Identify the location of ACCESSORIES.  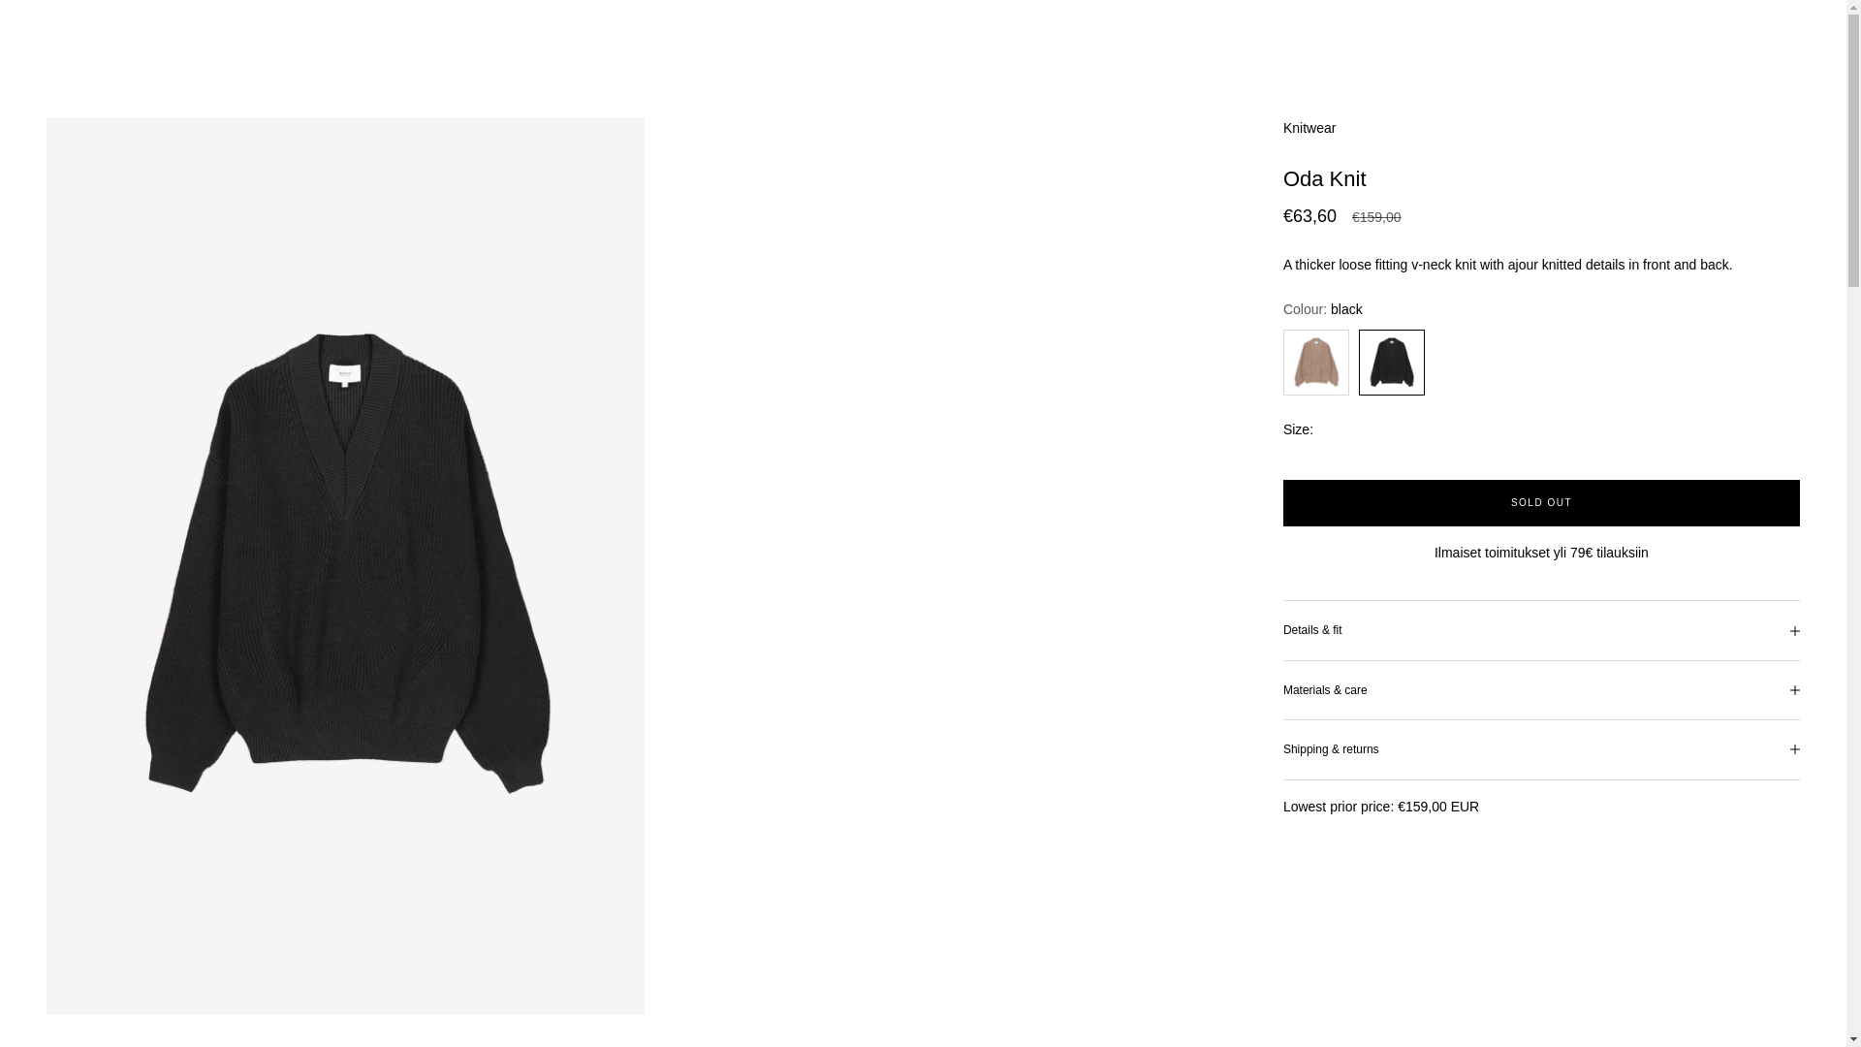
(238, 35).